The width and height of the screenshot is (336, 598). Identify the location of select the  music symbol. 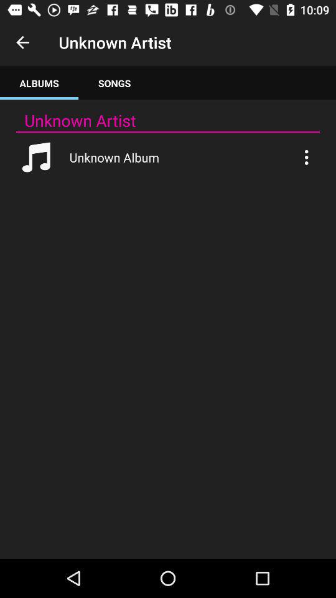
(36, 157).